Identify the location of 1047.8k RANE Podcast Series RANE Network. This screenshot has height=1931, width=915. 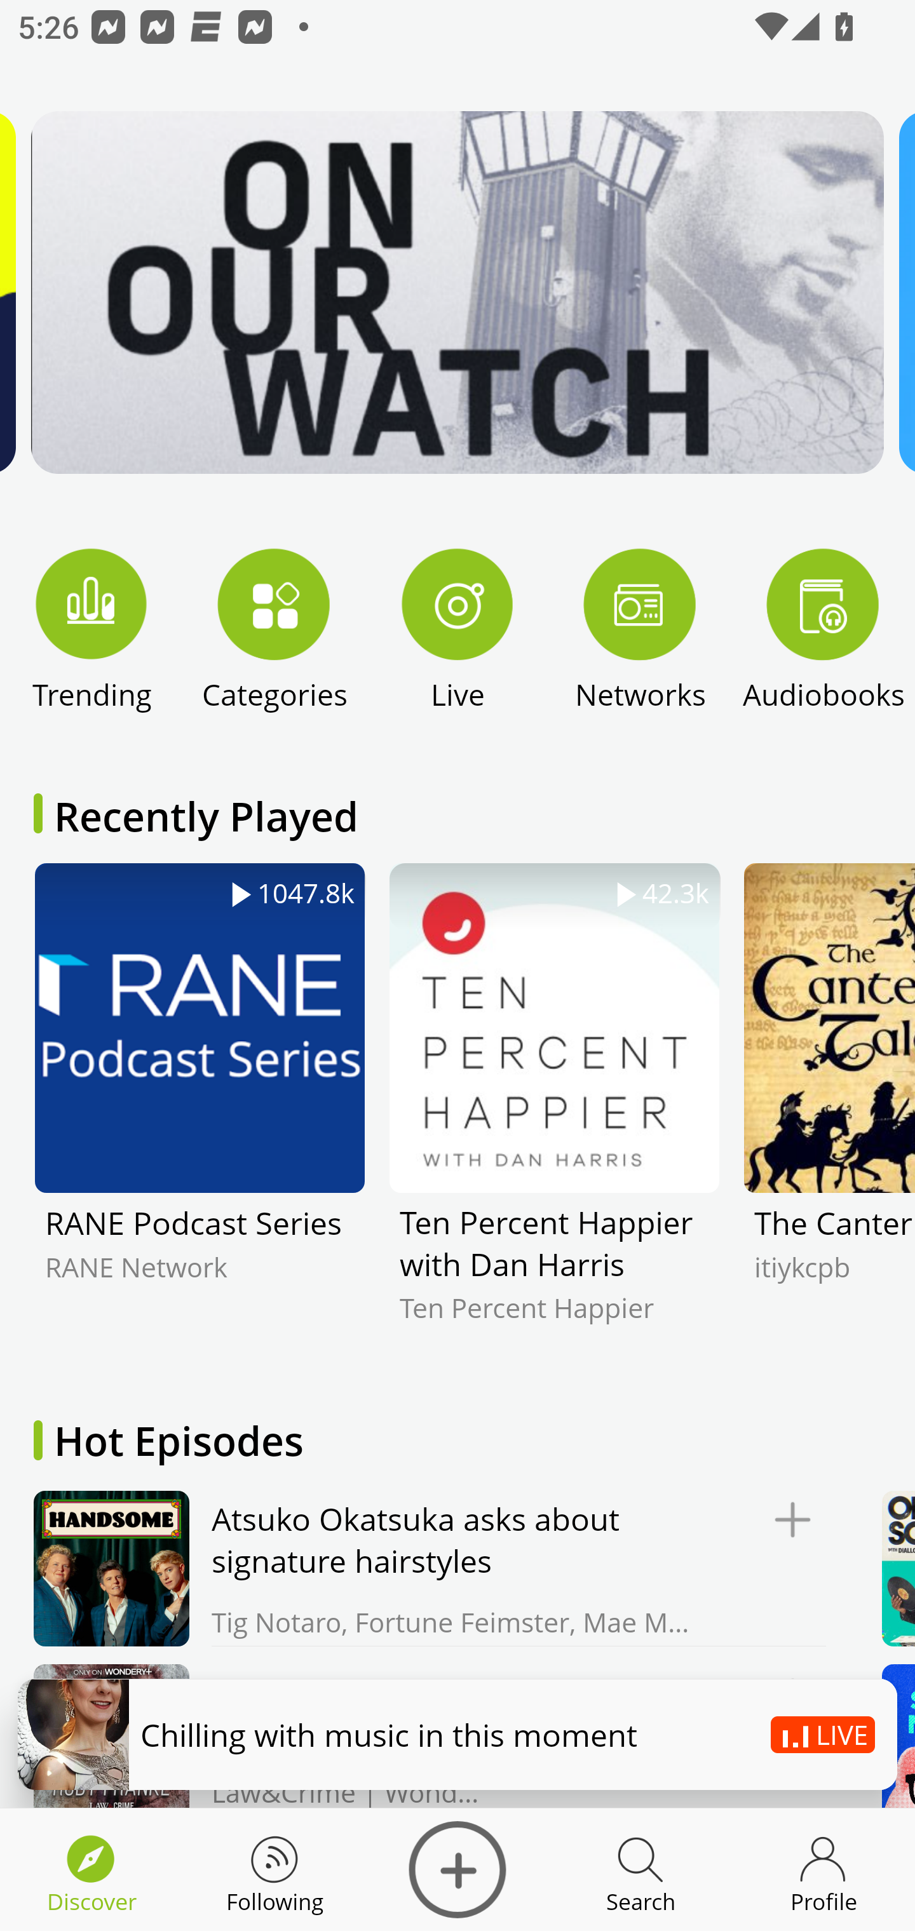
(200, 1111).